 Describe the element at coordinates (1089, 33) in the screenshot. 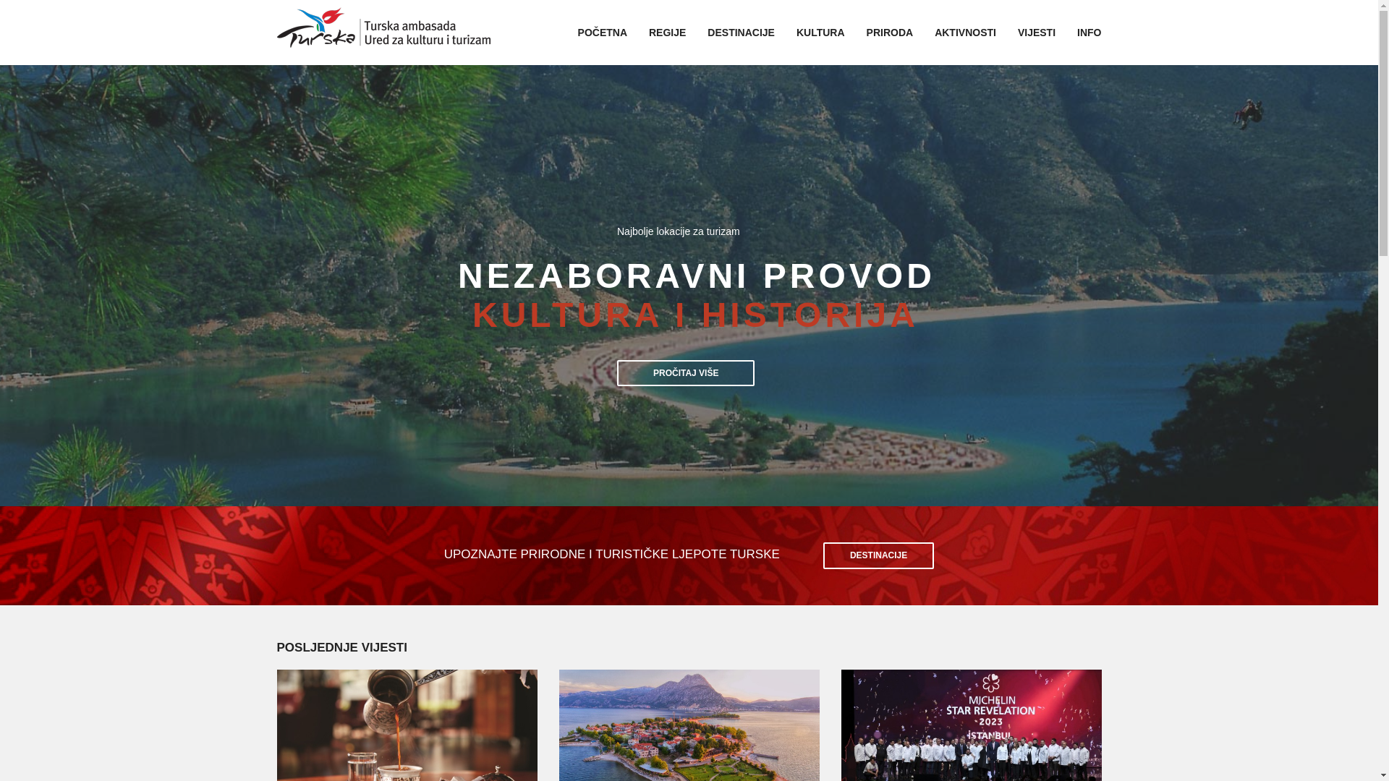

I see `INFO` at that location.